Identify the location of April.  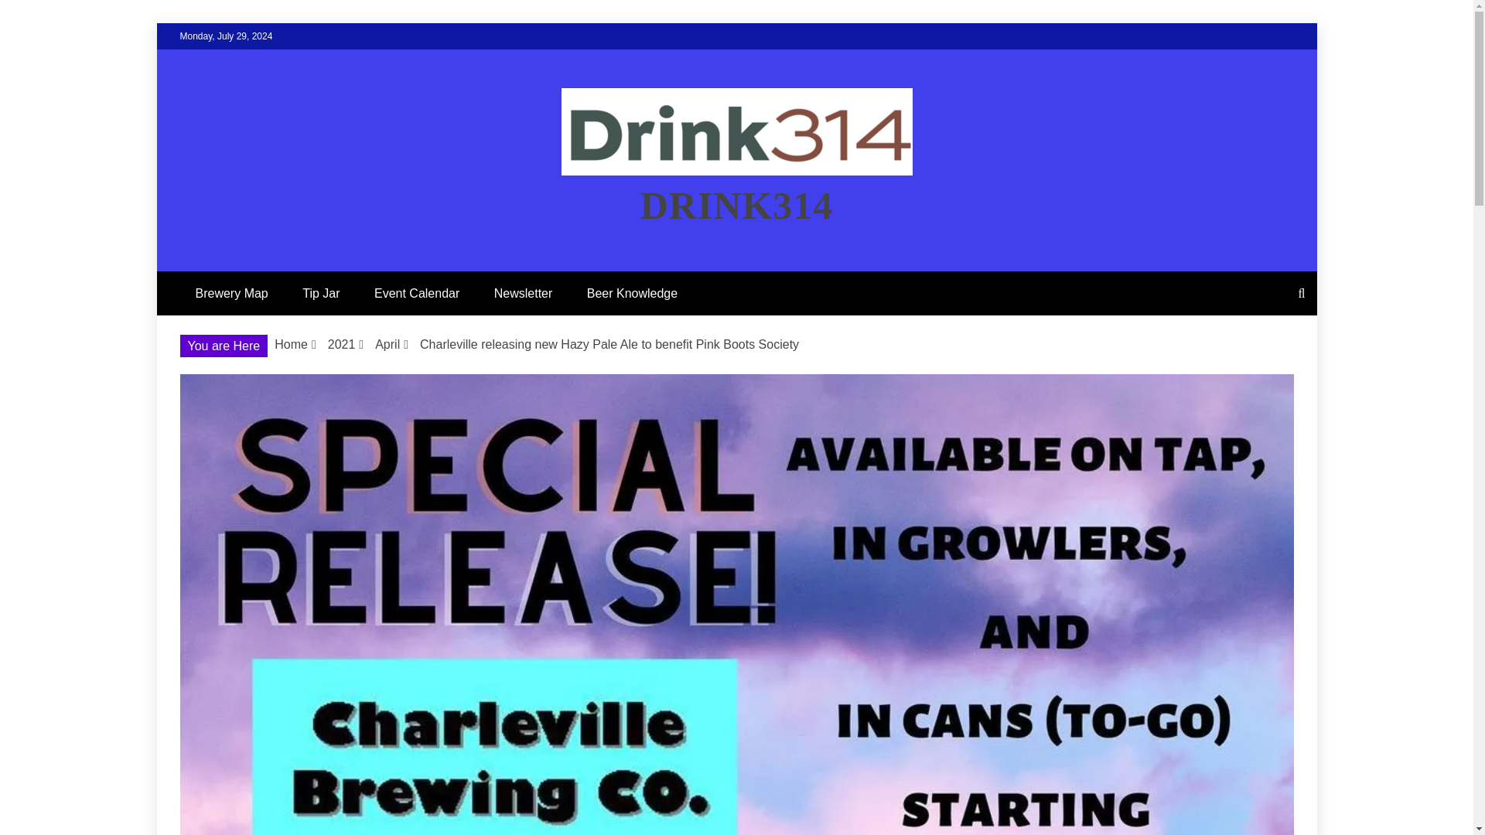
(387, 344).